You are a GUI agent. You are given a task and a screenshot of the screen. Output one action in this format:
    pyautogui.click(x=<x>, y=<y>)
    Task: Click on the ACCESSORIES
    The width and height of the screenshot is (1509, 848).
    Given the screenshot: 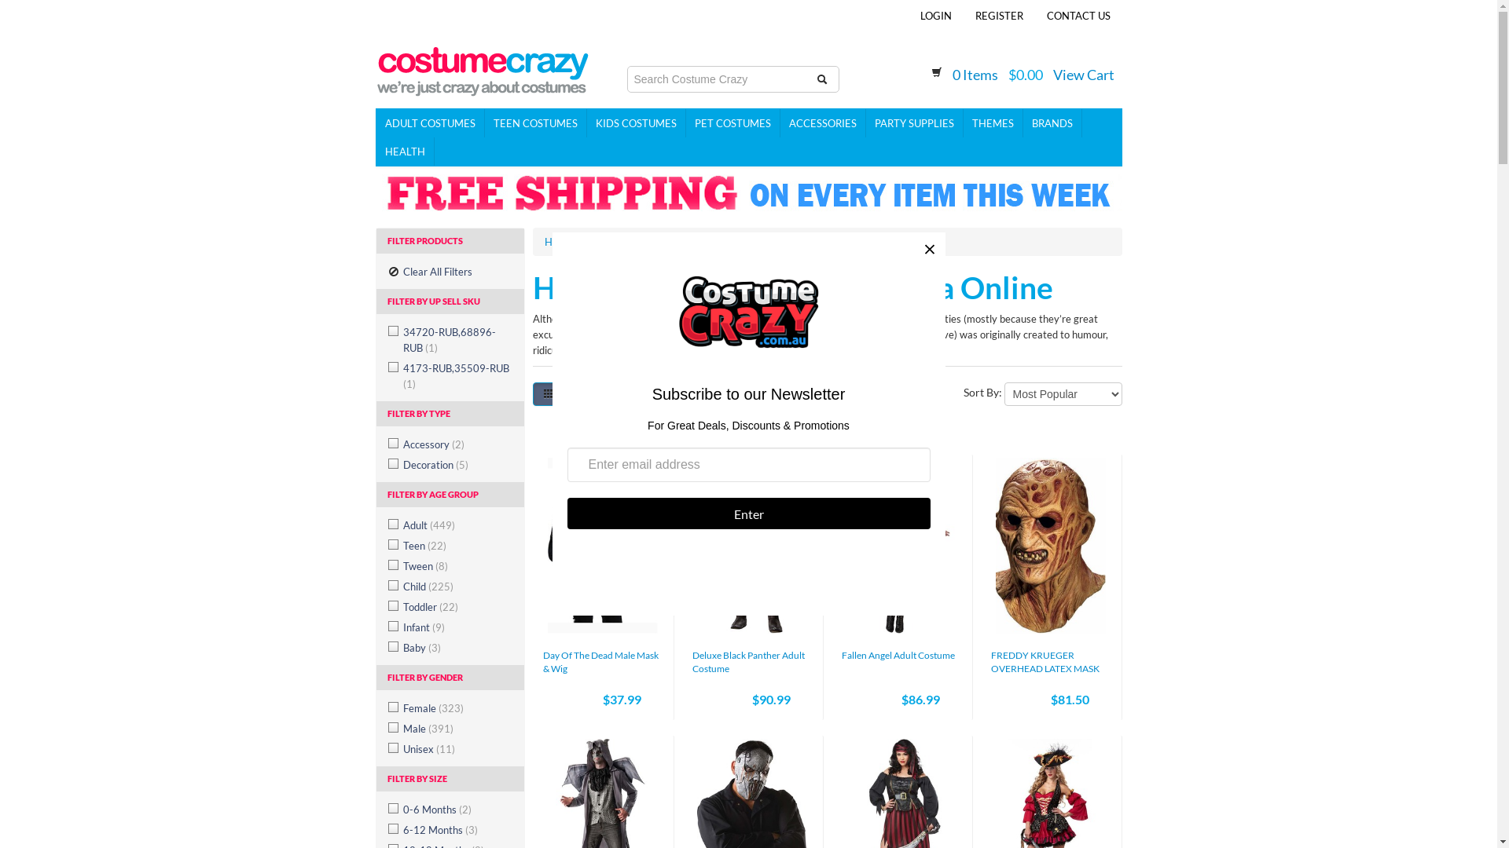 What is the action you would take?
    pyautogui.click(x=822, y=123)
    